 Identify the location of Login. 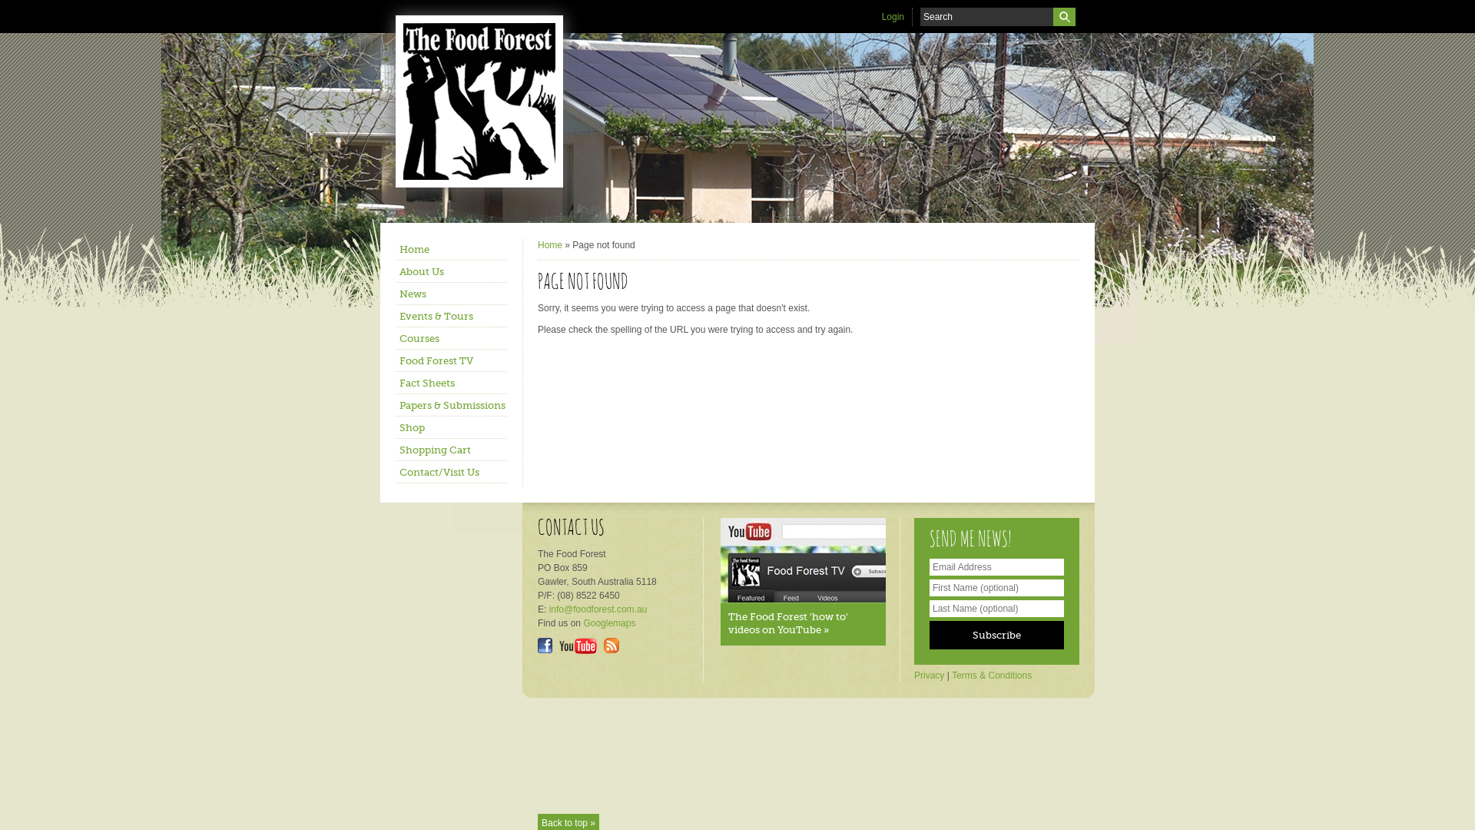
(893, 17).